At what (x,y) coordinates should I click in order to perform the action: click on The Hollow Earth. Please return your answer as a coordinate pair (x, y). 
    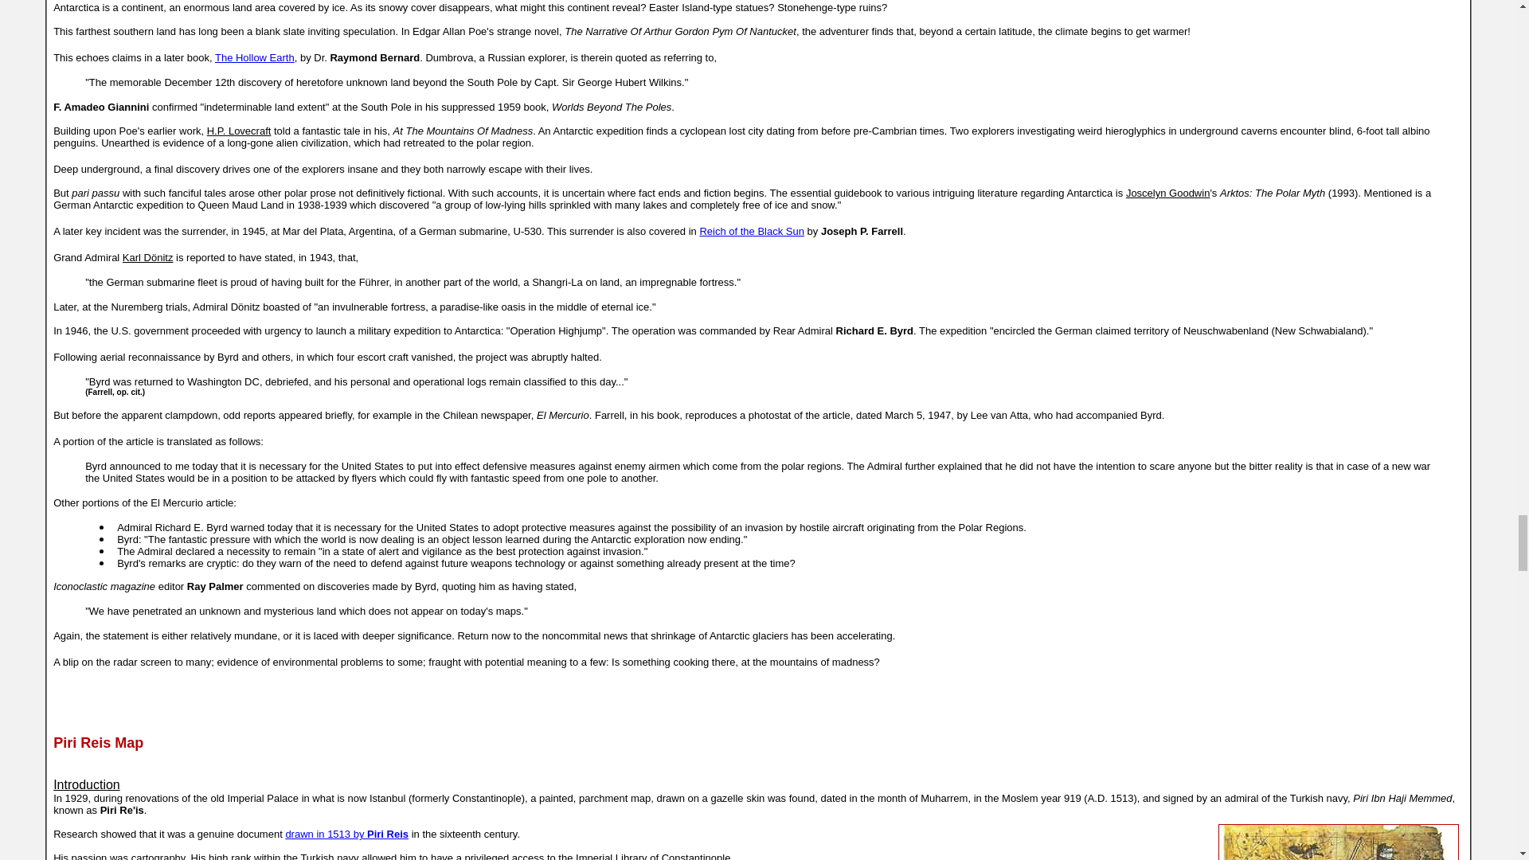
    Looking at the image, I should click on (255, 57).